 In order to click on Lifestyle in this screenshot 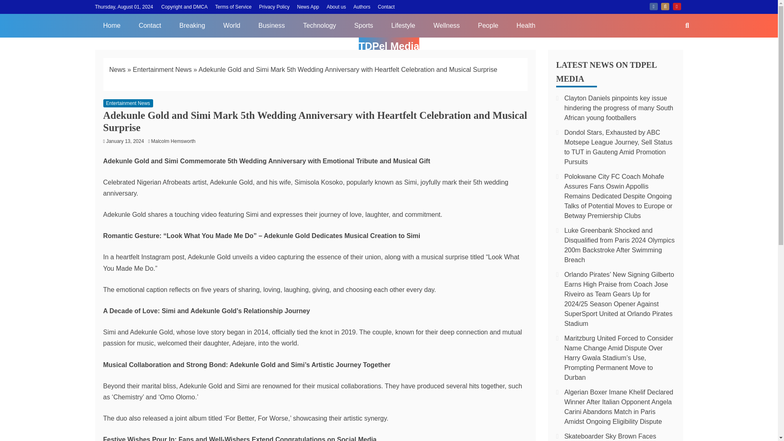, I will do `click(403, 25)`.